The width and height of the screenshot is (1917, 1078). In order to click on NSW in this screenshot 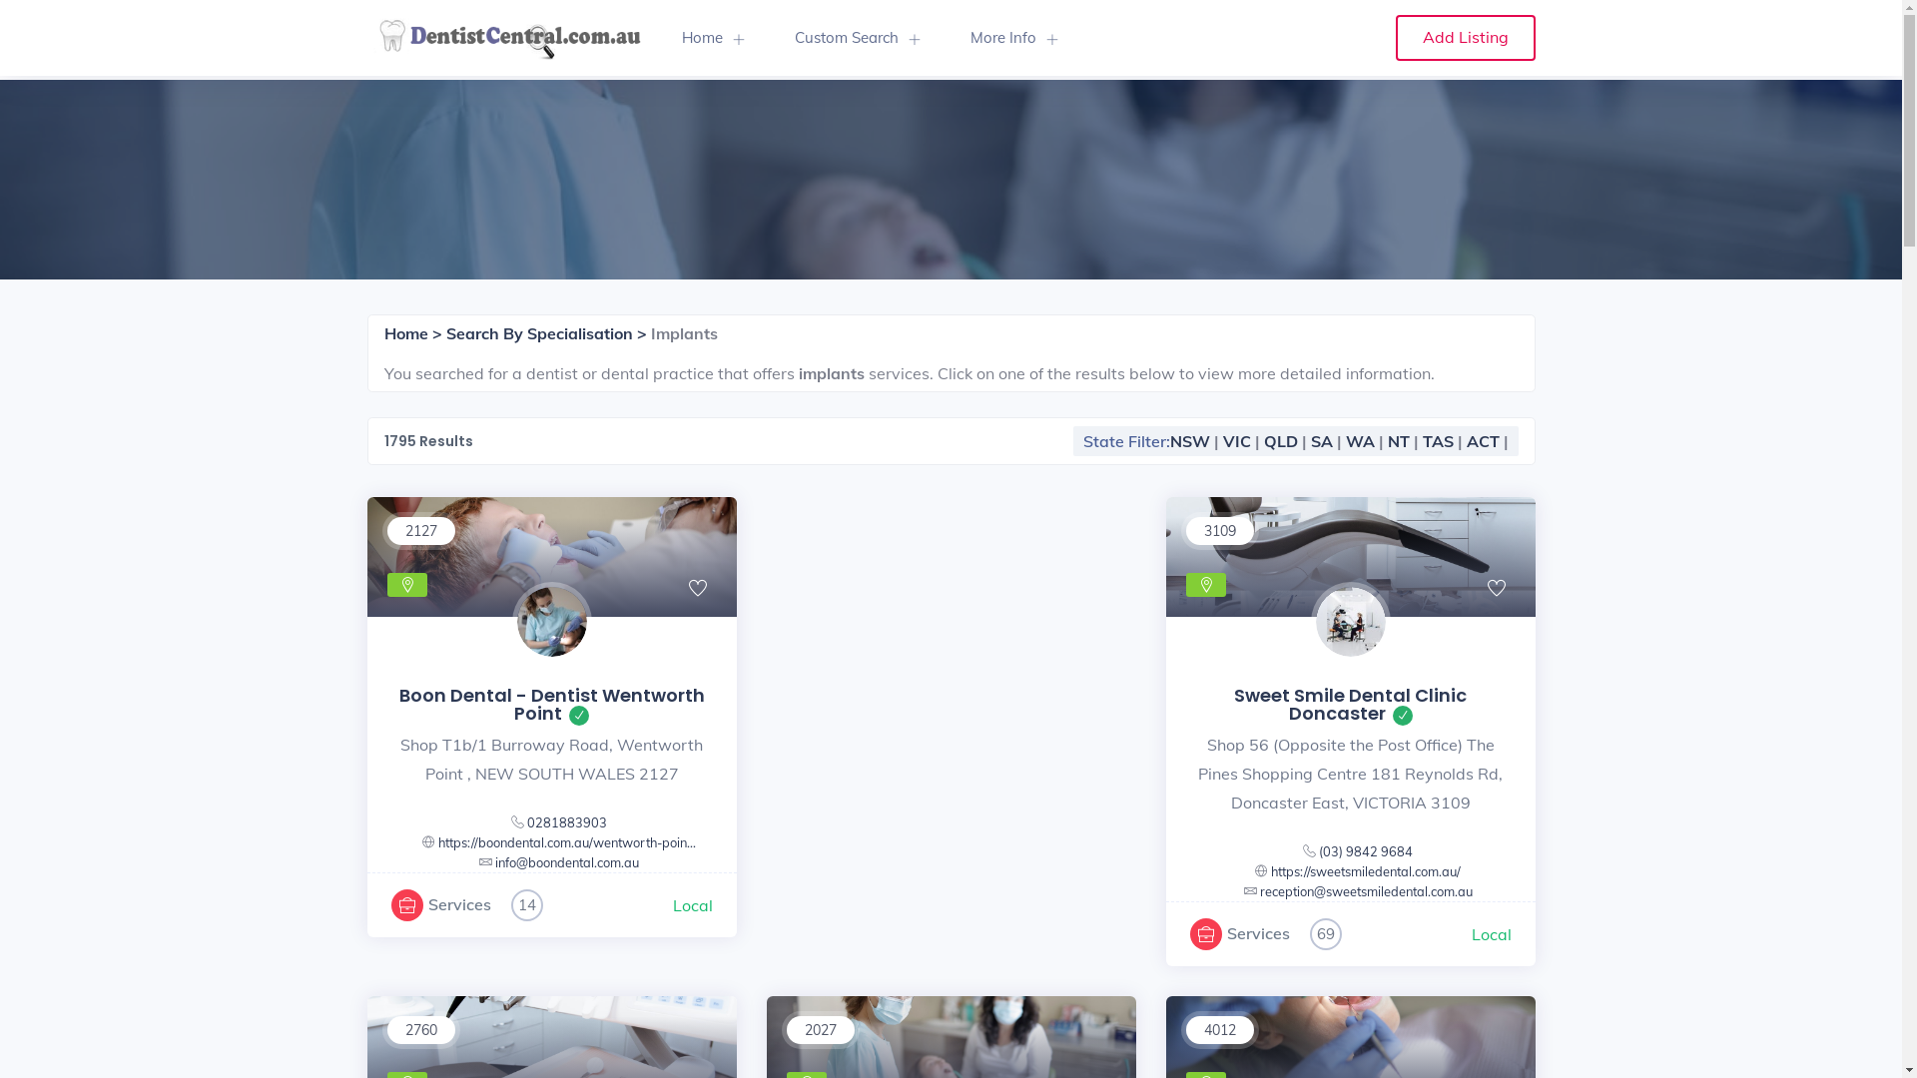, I will do `click(1190, 441)`.